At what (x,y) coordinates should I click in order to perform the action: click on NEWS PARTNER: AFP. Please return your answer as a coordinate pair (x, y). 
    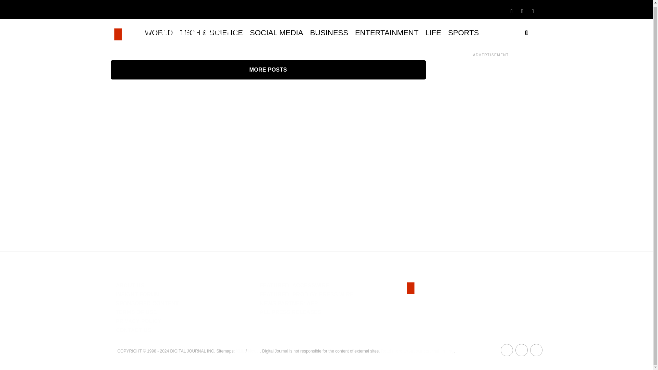
    Looking at the image, I should click on (289, 303).